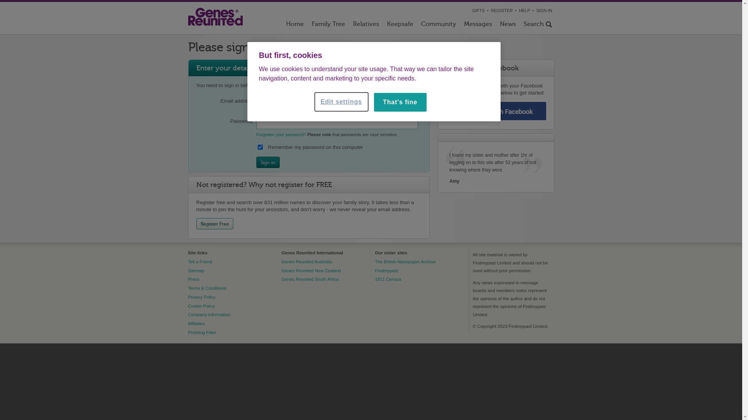 The width and height of the screenshot is (748, 420). What do you see at coordinates (507, 26) in the screenshot?
I see `News` at bounding box center [507, 26].